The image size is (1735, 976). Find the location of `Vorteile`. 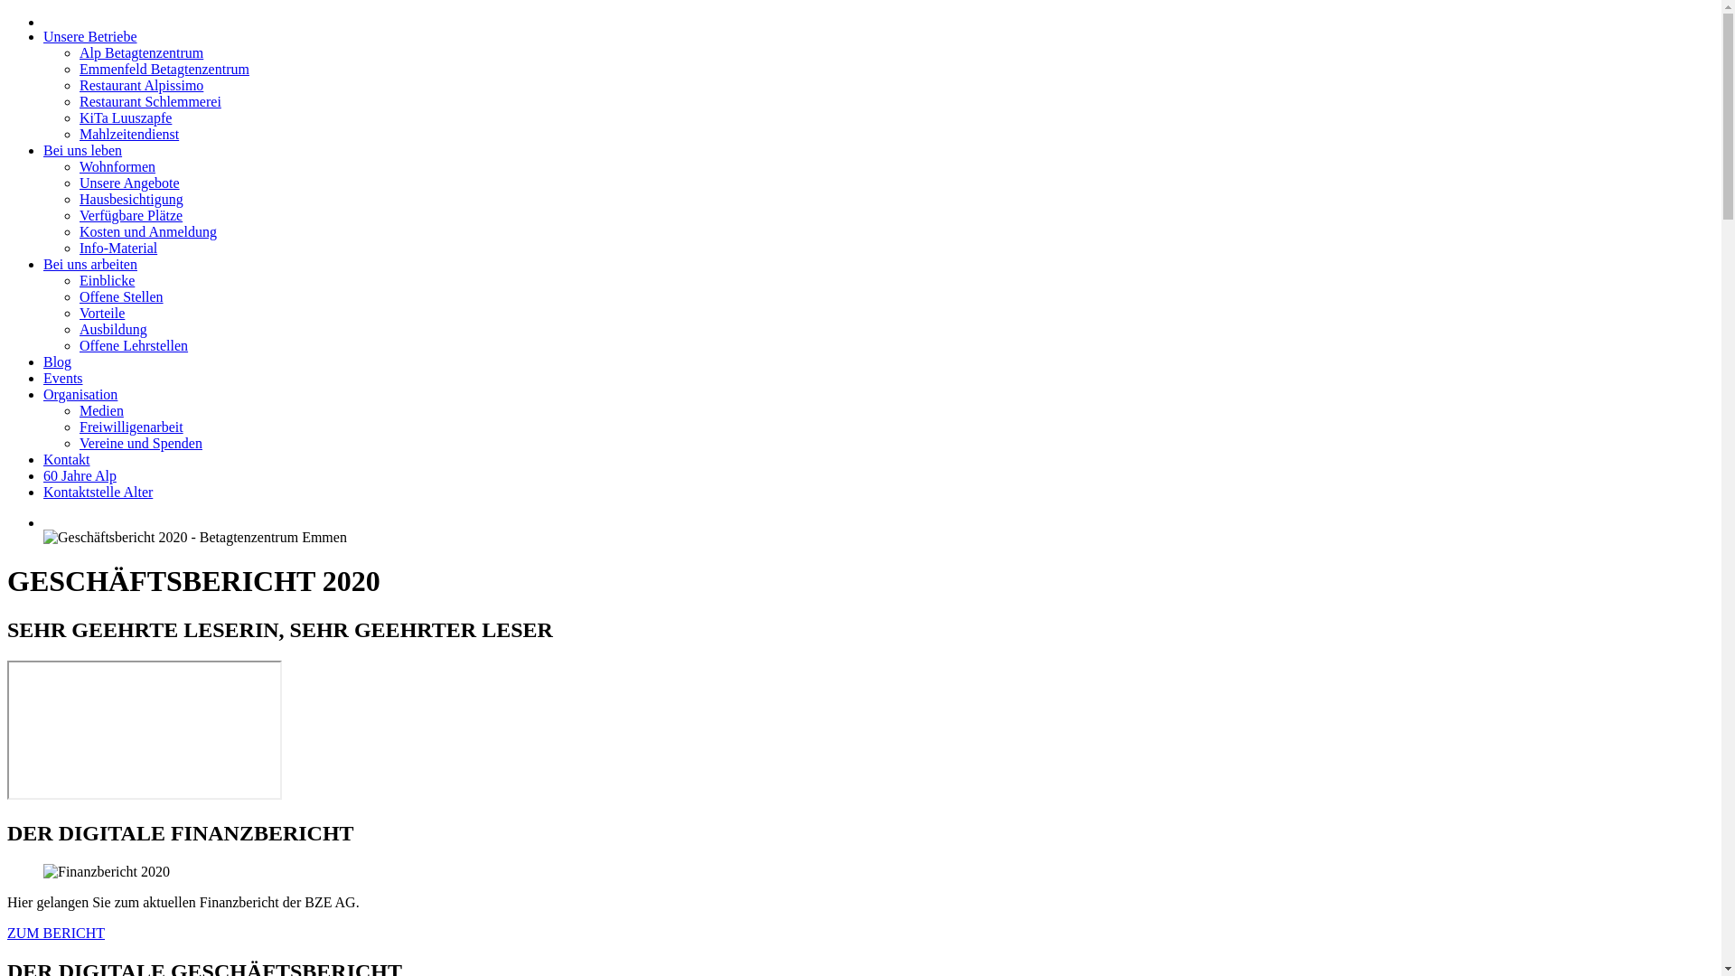

Vorteile is located at coordinates (102, 313).